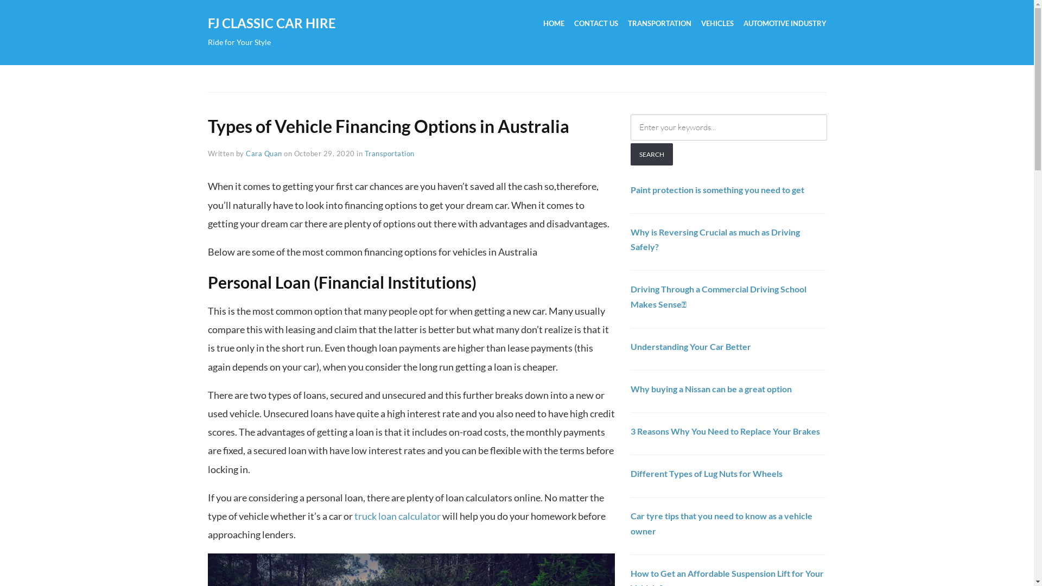  Describe the element at coordinates (659, 24) in the screenshot. I see `TRANSPORTATION` at that location.